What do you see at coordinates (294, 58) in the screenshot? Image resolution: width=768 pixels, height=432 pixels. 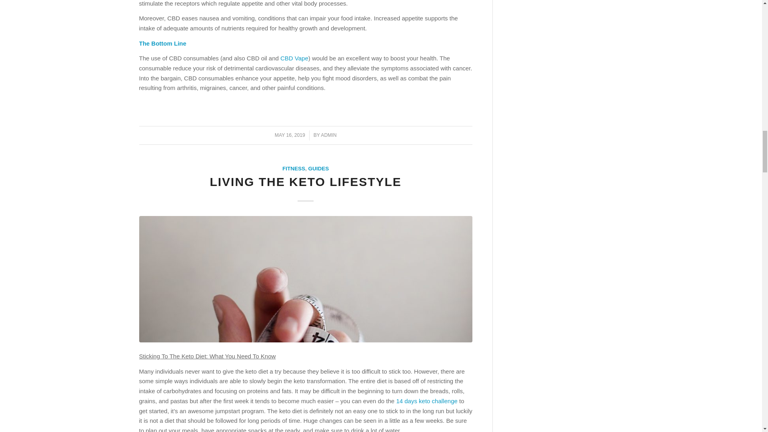 I see `CBD Vape` at bounding box center [294, 58].